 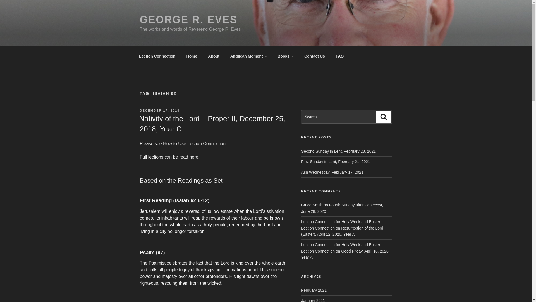 I want to click on FAQ, so click(x=339, y=56).